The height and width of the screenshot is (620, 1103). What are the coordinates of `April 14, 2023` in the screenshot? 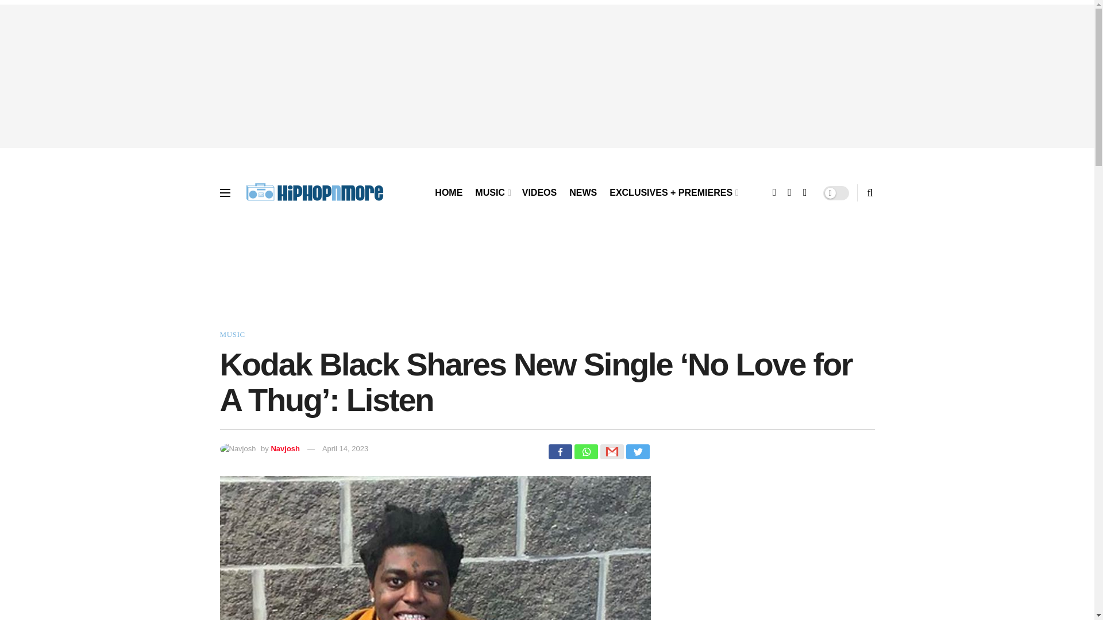 It's located at (345, 449).